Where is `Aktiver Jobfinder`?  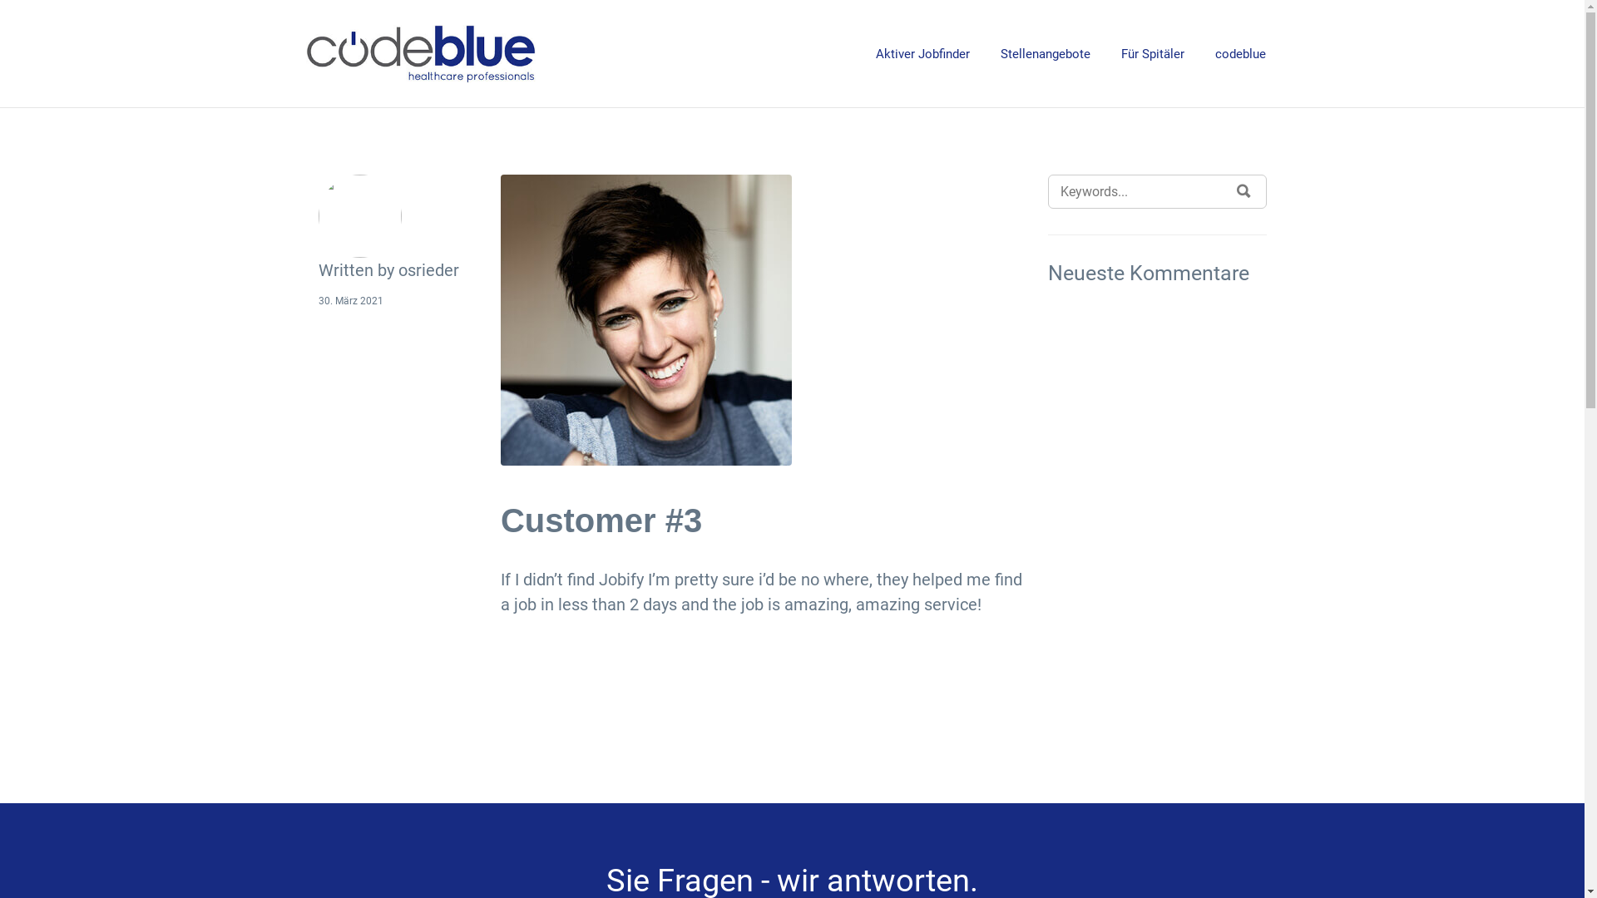 Aktiver Jobfinder is located at coordinates (922, 55).